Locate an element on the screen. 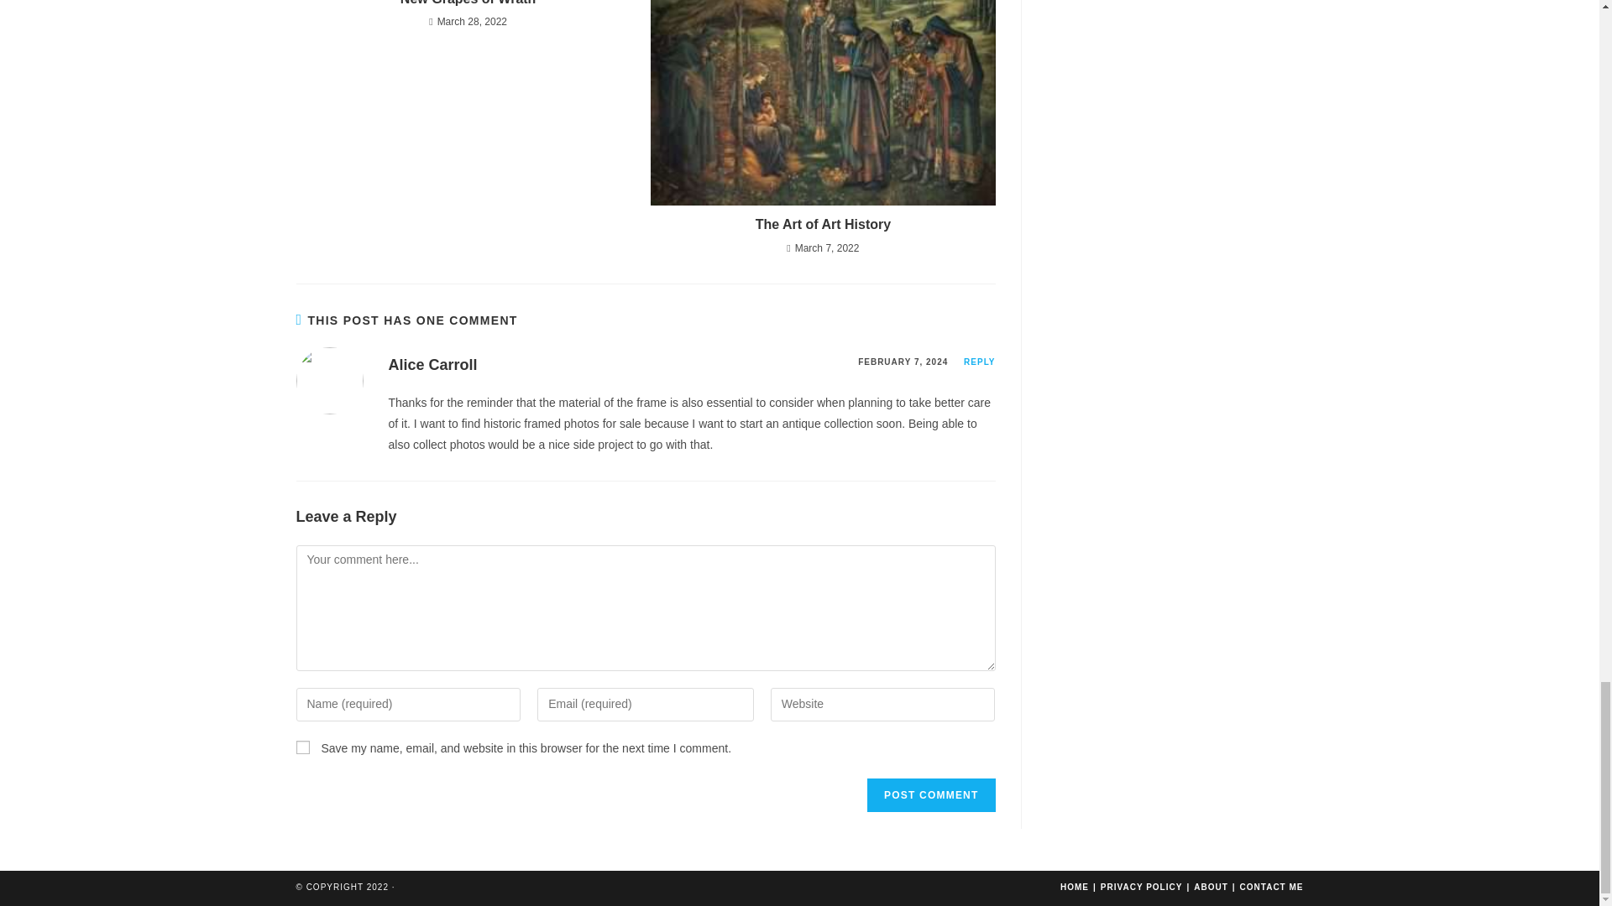 The image size is (1612, 906). ABOUT is located at coordinates (1211, 886).